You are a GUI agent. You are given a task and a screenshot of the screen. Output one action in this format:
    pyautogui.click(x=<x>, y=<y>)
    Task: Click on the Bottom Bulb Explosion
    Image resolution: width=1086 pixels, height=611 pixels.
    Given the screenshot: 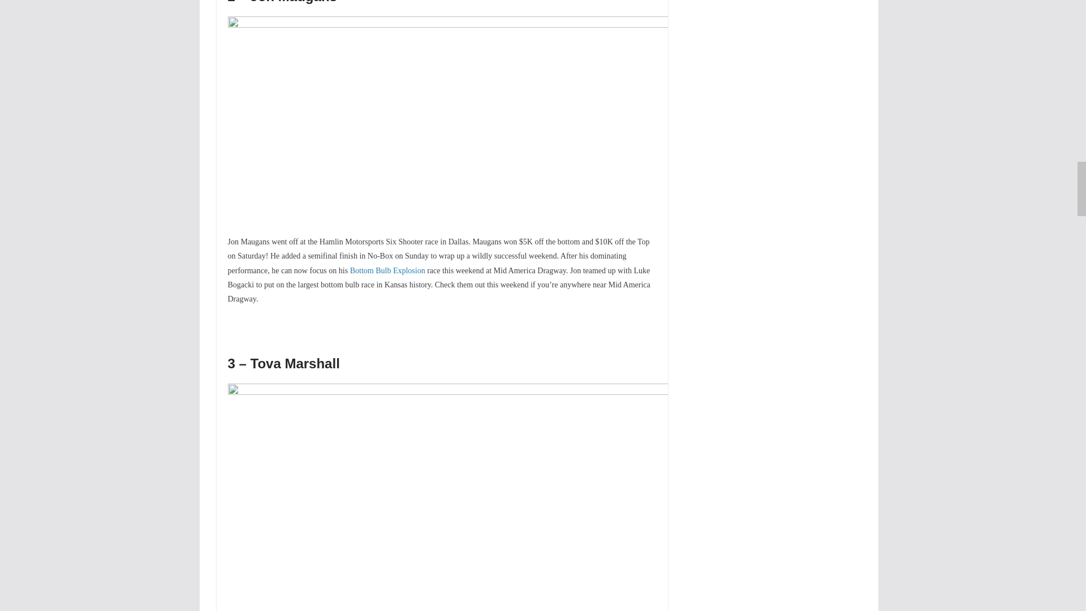 What is the action you would take?
    pyautogui.click(x=387, y=270)
    